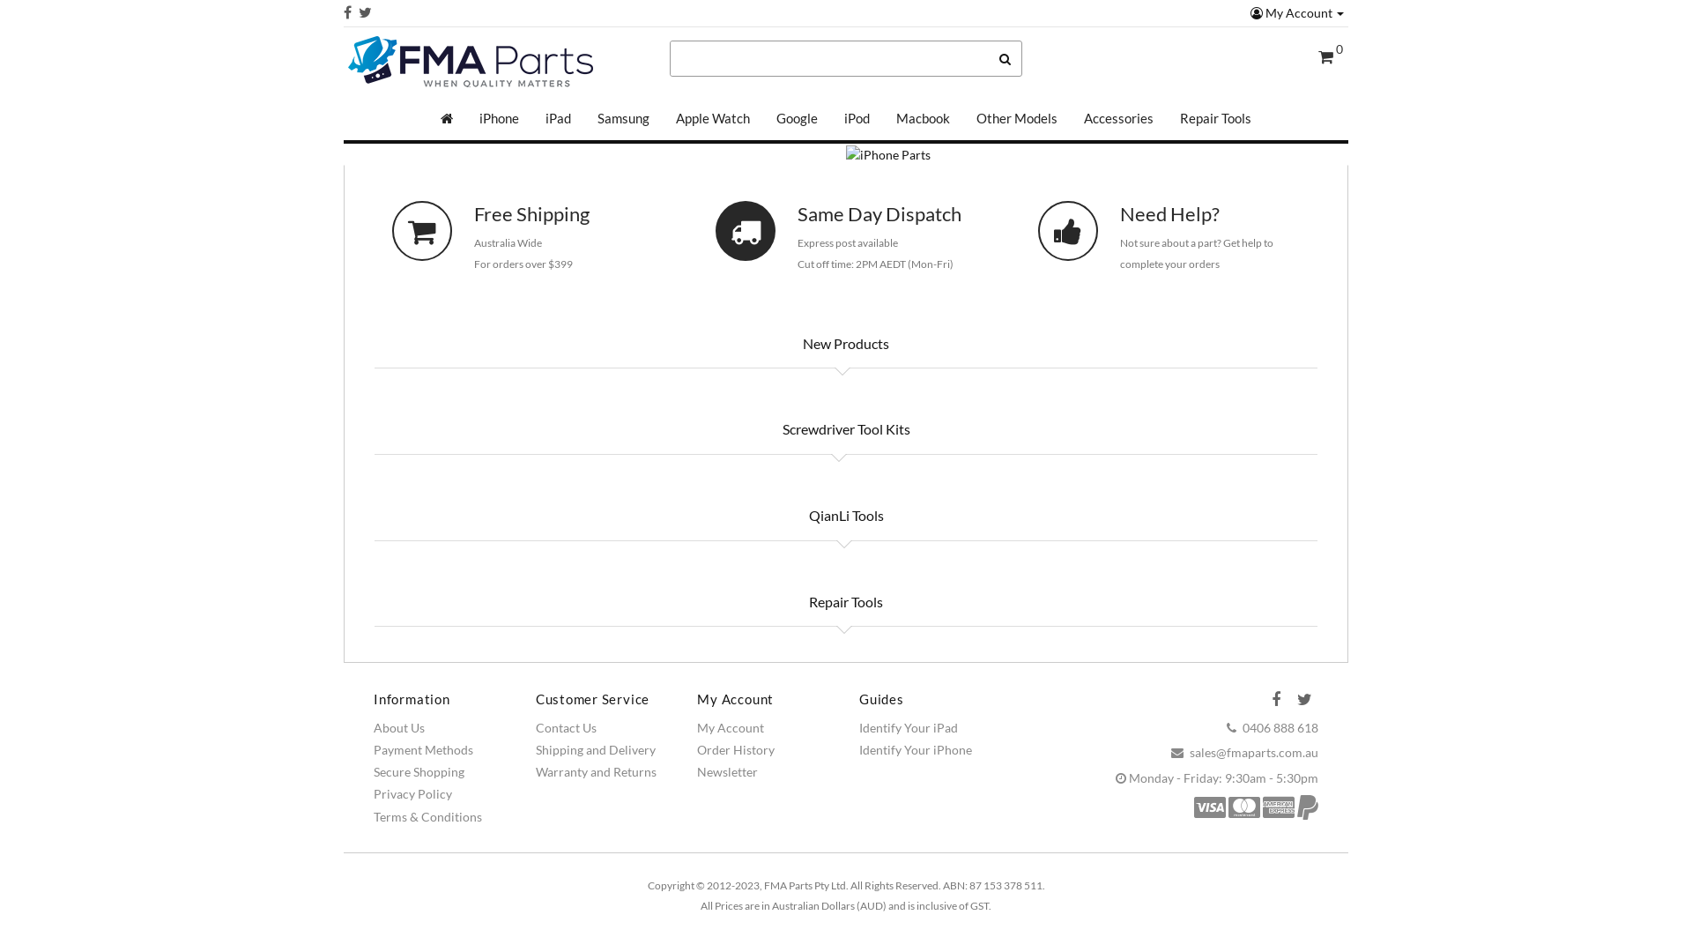 This screenshot has width=1692, height=952. I want to click on New Products, so click(846, 344).